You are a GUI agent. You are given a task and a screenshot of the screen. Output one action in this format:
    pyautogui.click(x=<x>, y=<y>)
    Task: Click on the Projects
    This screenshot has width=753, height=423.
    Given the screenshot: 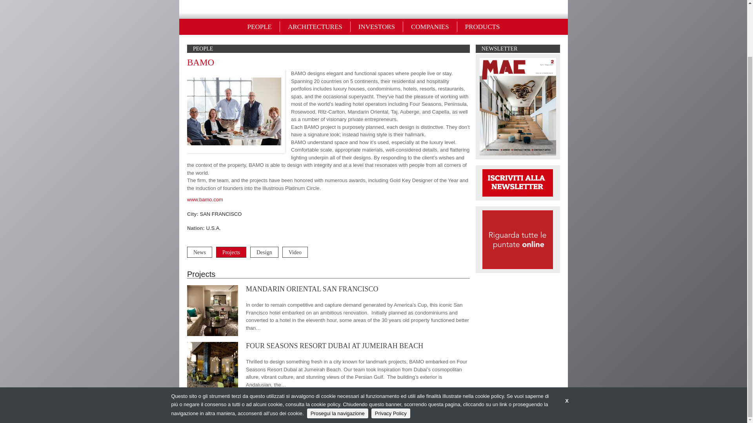 What is the action you would take?
    pyautogui.click(x=231, y=252)
    